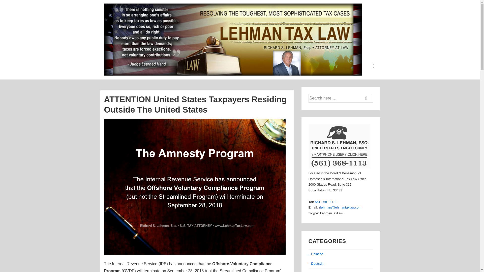  I want to click on Contact Richard Lehman via email, so click(340, 207).